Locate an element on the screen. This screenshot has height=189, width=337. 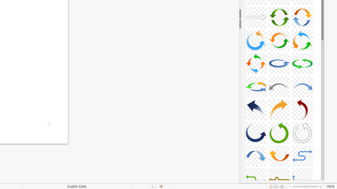
A23-CurvedArrow-Gray-Left is located at coordinates (279, 87).